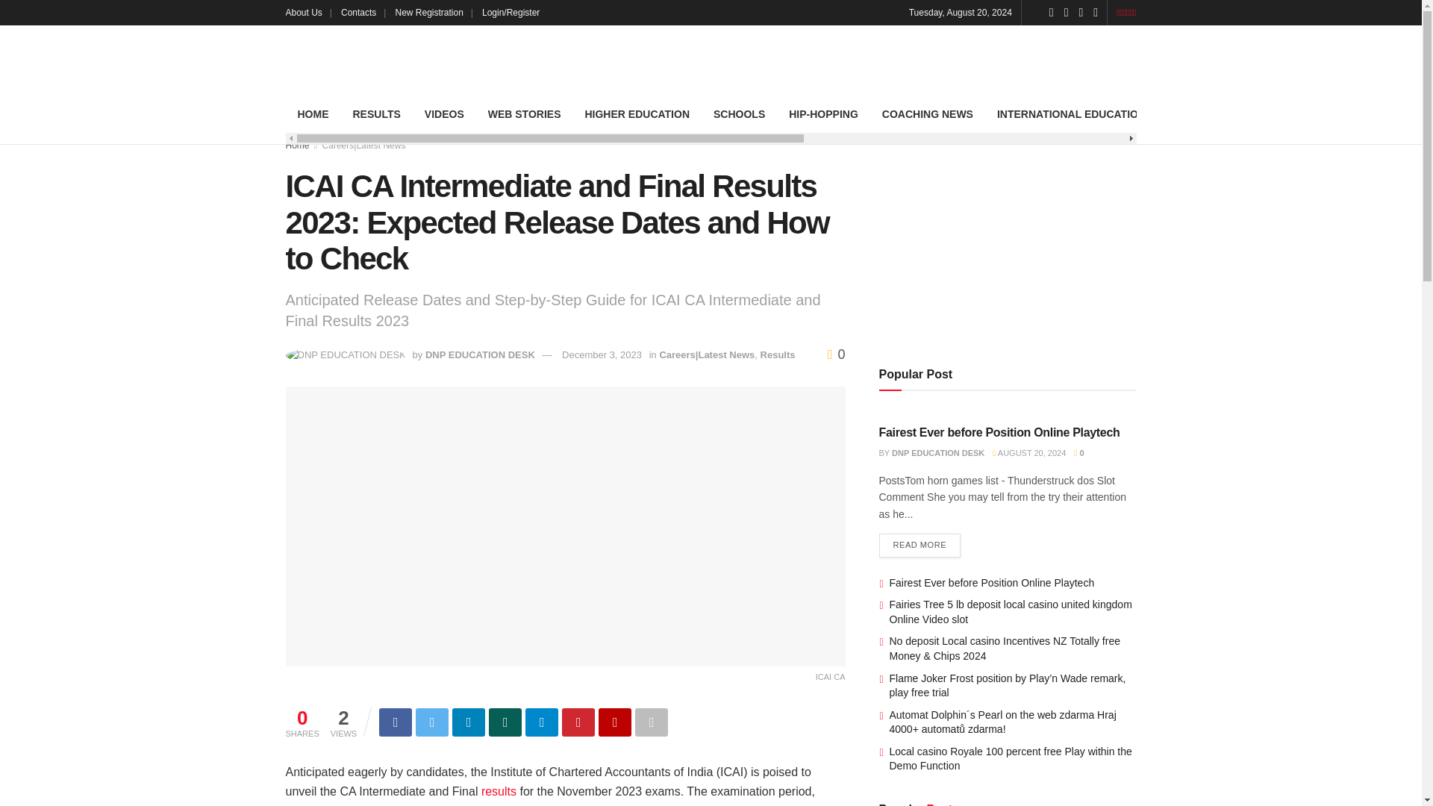  Describe the element at coordinates (363, 12) in the screenshot. I see `Contacts` at that location.